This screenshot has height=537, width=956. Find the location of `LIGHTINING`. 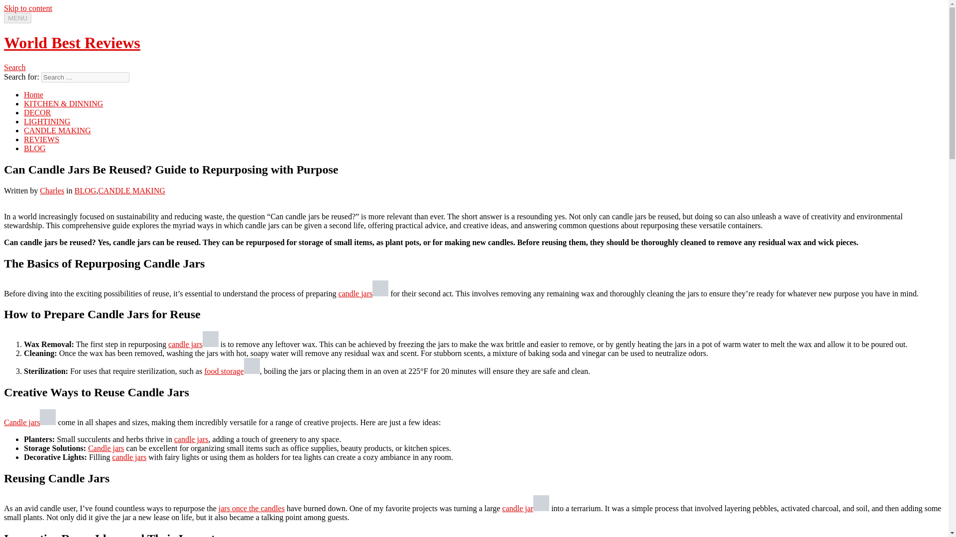

LIGHTINING is located at coordinates (47, 121).